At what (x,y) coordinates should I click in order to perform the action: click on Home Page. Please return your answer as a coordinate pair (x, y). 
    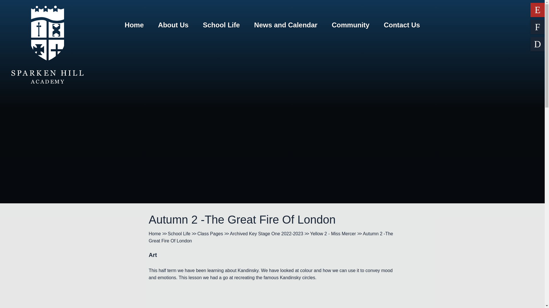
    Looking at the image, I should click on (47, 44).